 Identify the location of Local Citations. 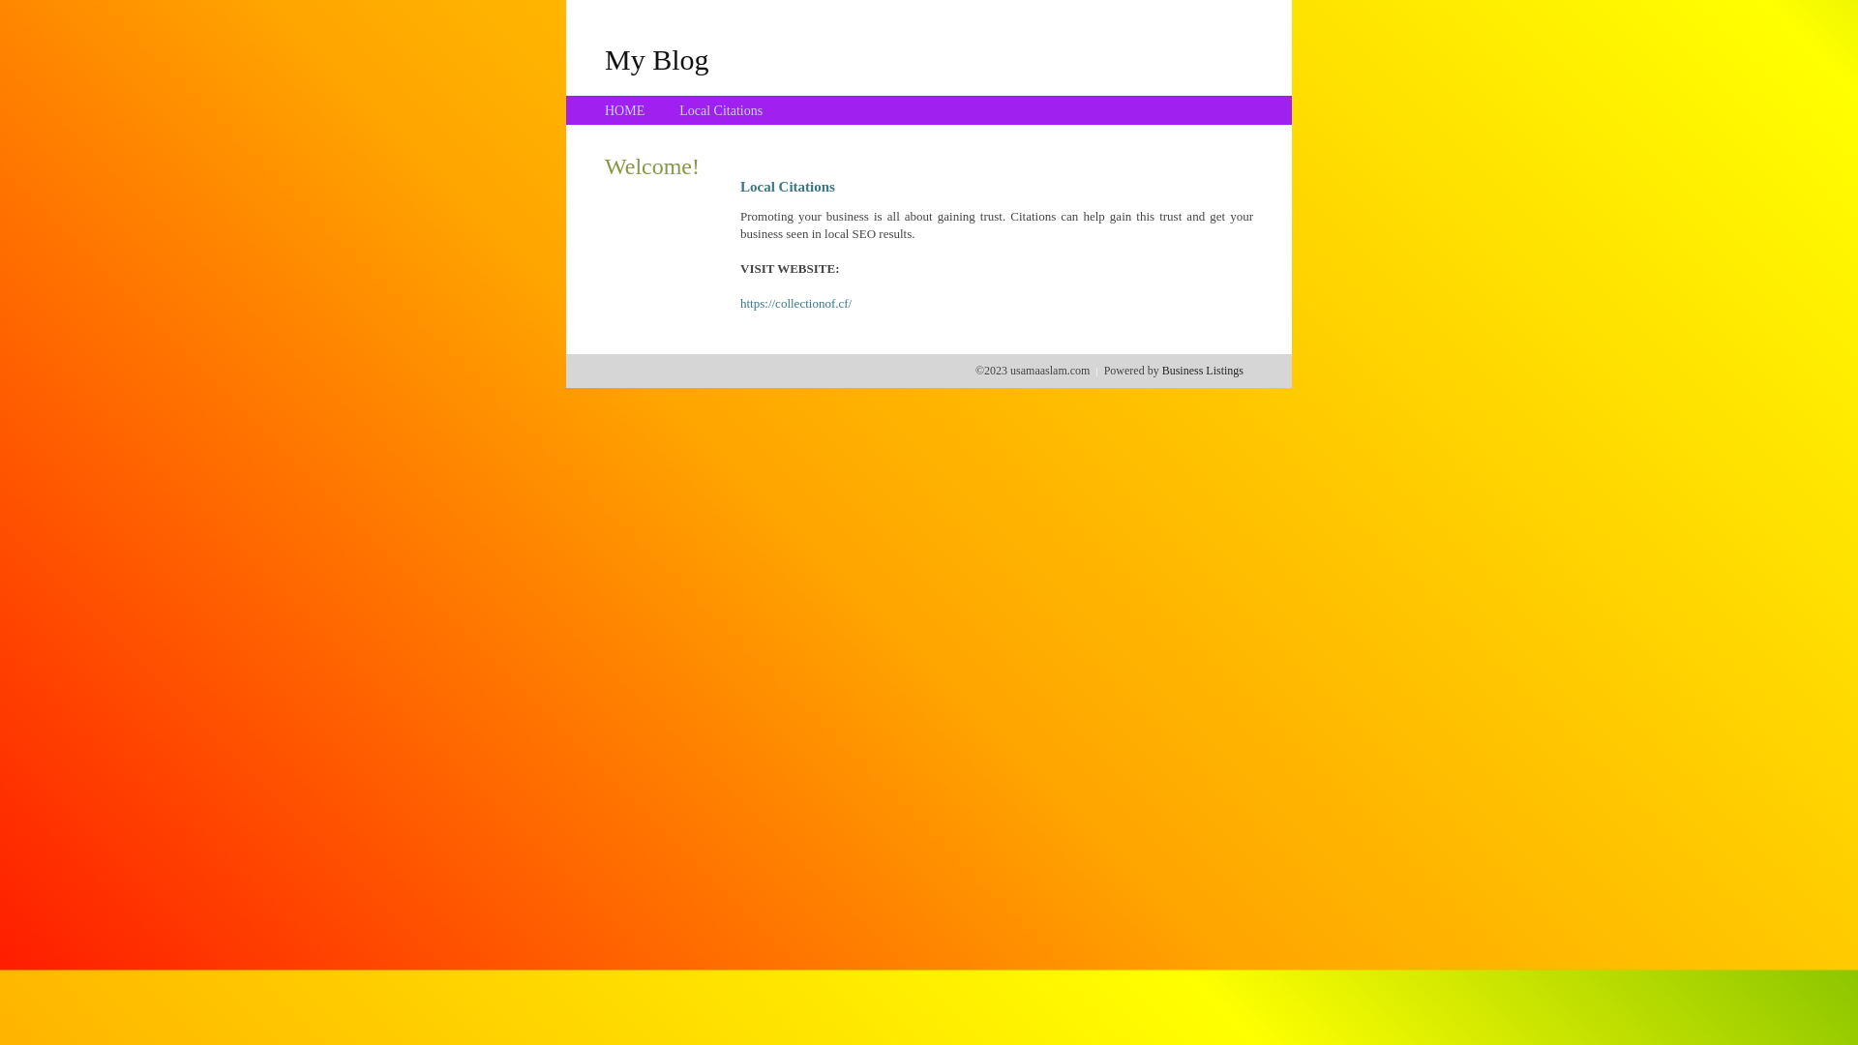
(721, 110).